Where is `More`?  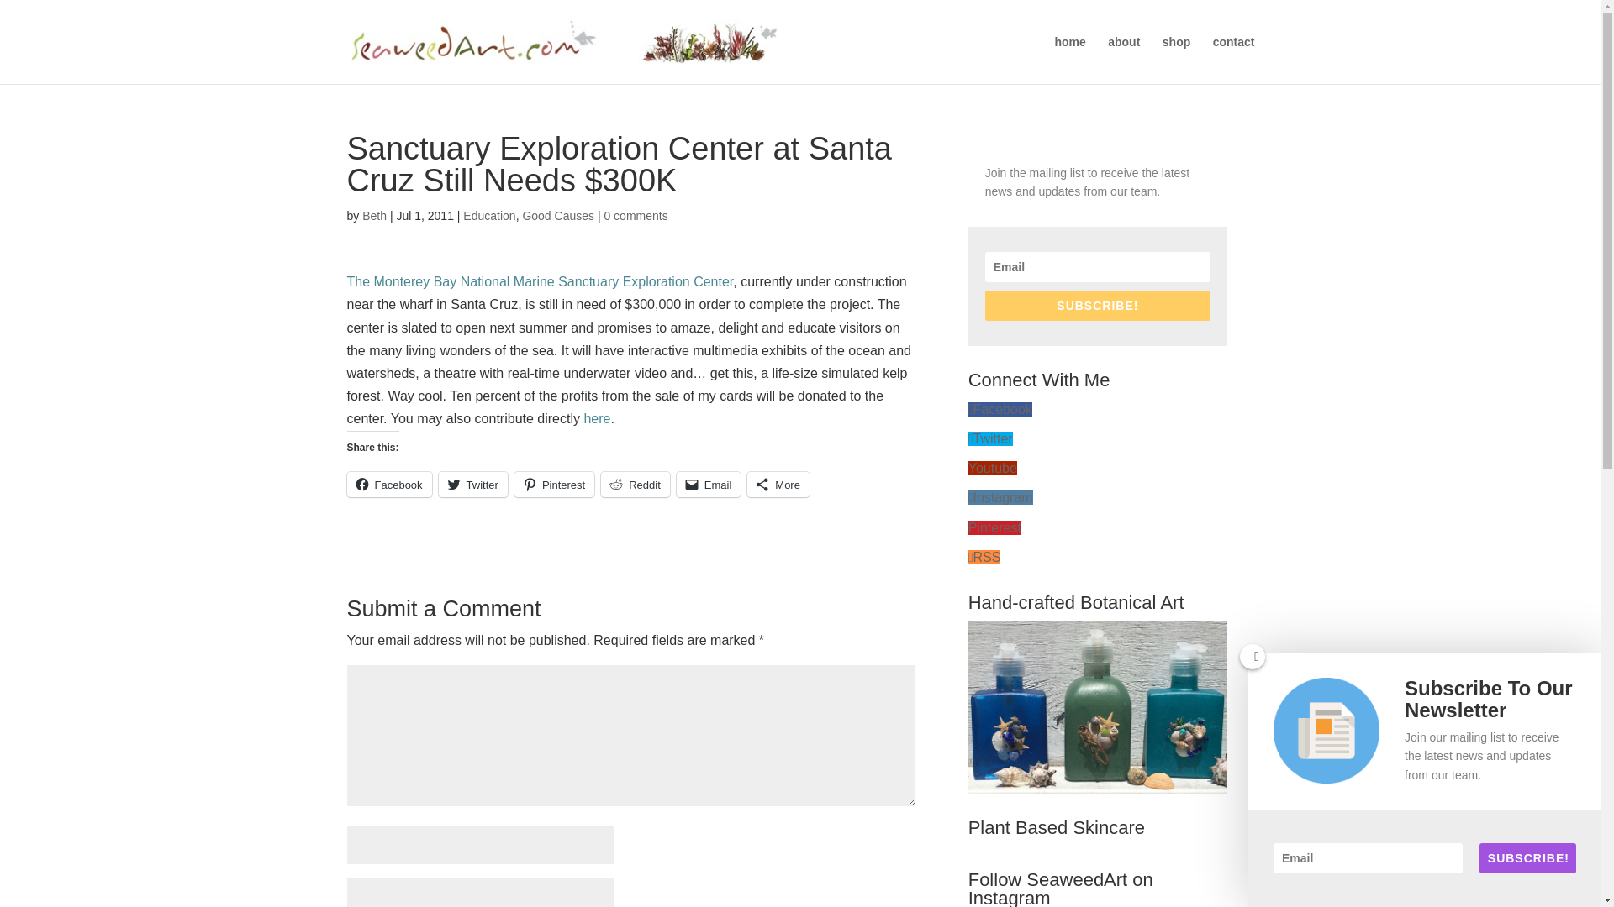 More is located at coordinates (778, 484).